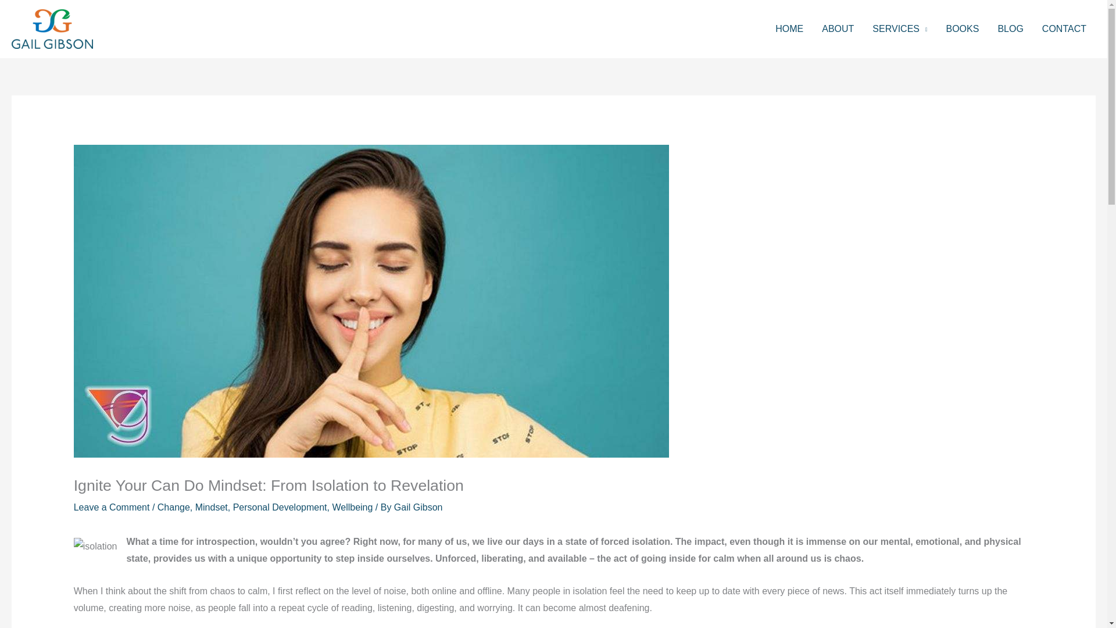  What do you see at coordinates (899, 29) in the screenshot?
I see `SERVICES` at bounding box center [899, 29].